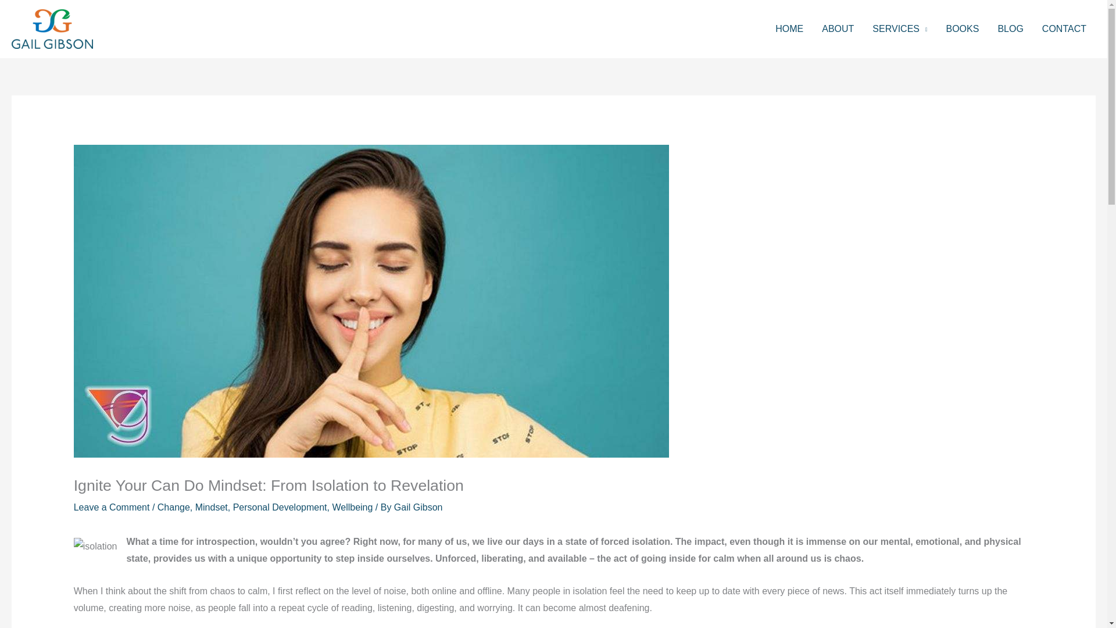  What do you see at coordinates (899, 29) in the screenshot?
I see `SERVICES` at bounding box center [899, 29].